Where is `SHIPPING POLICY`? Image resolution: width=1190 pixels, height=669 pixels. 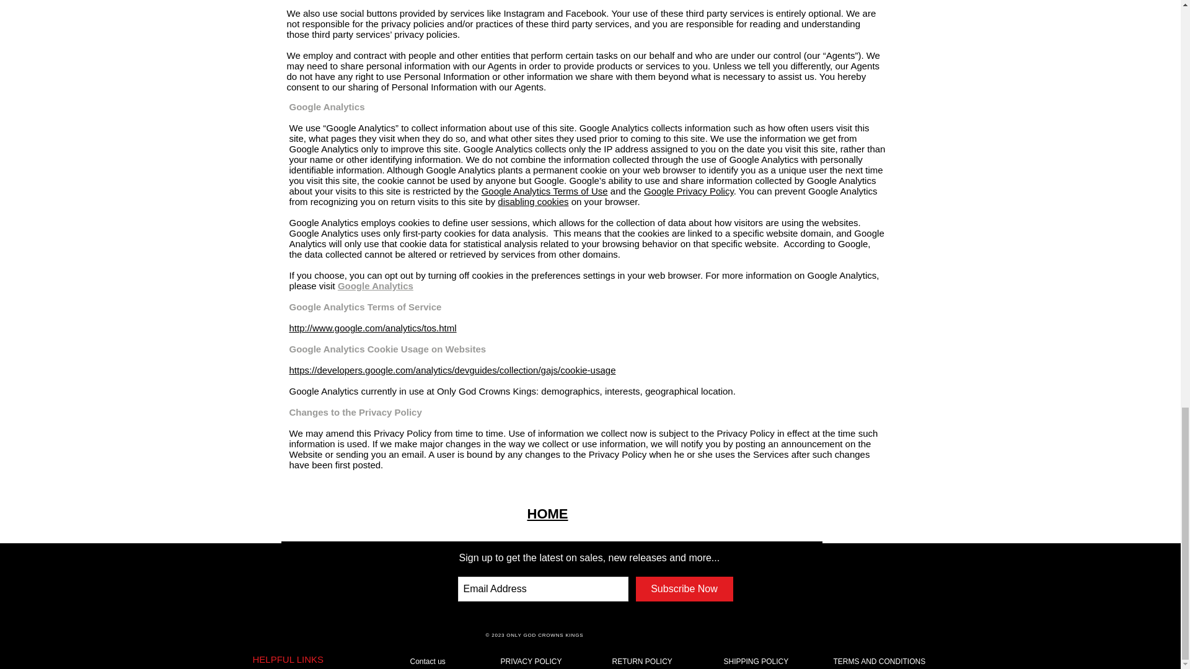
SHIPPING POLICY is located at coordinates (756, 661).